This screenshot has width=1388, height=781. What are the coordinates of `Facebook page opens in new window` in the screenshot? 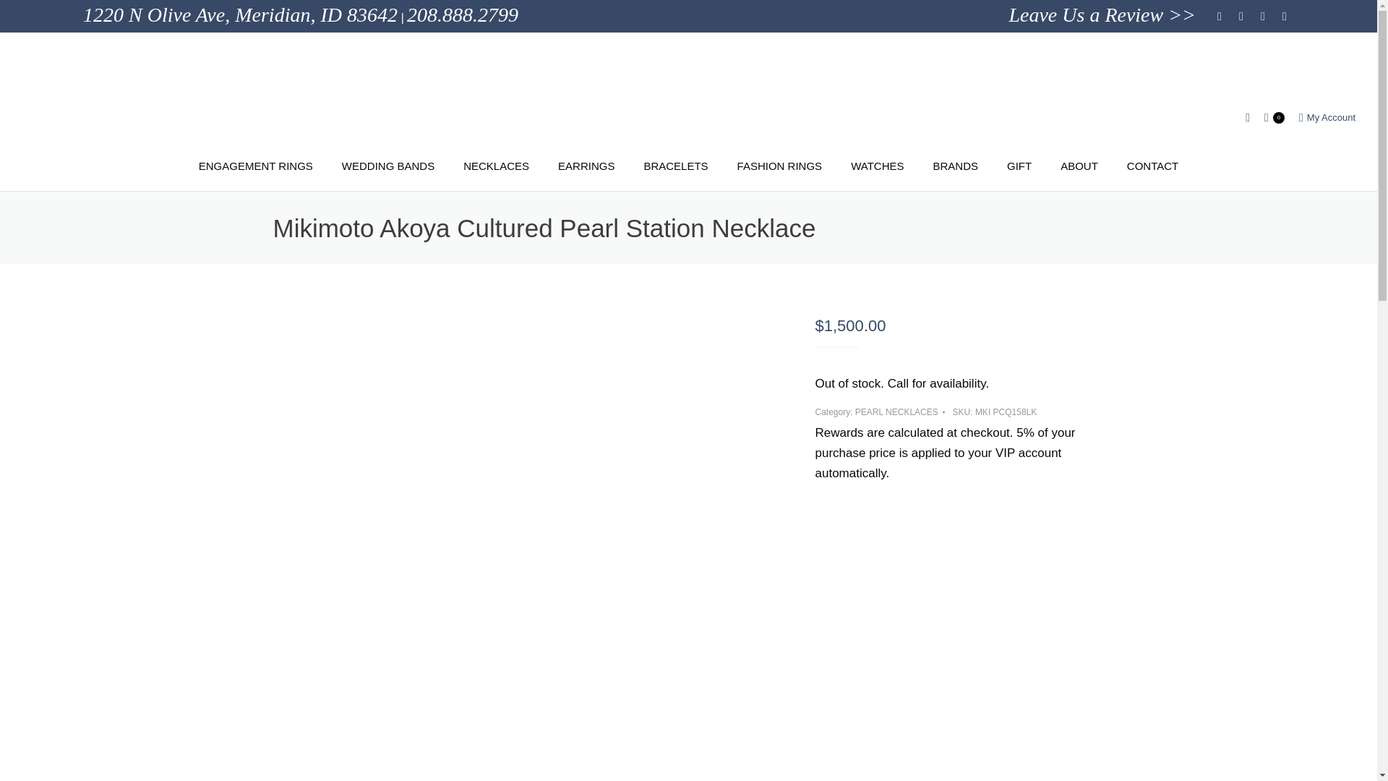 It's located at (1219, 16).